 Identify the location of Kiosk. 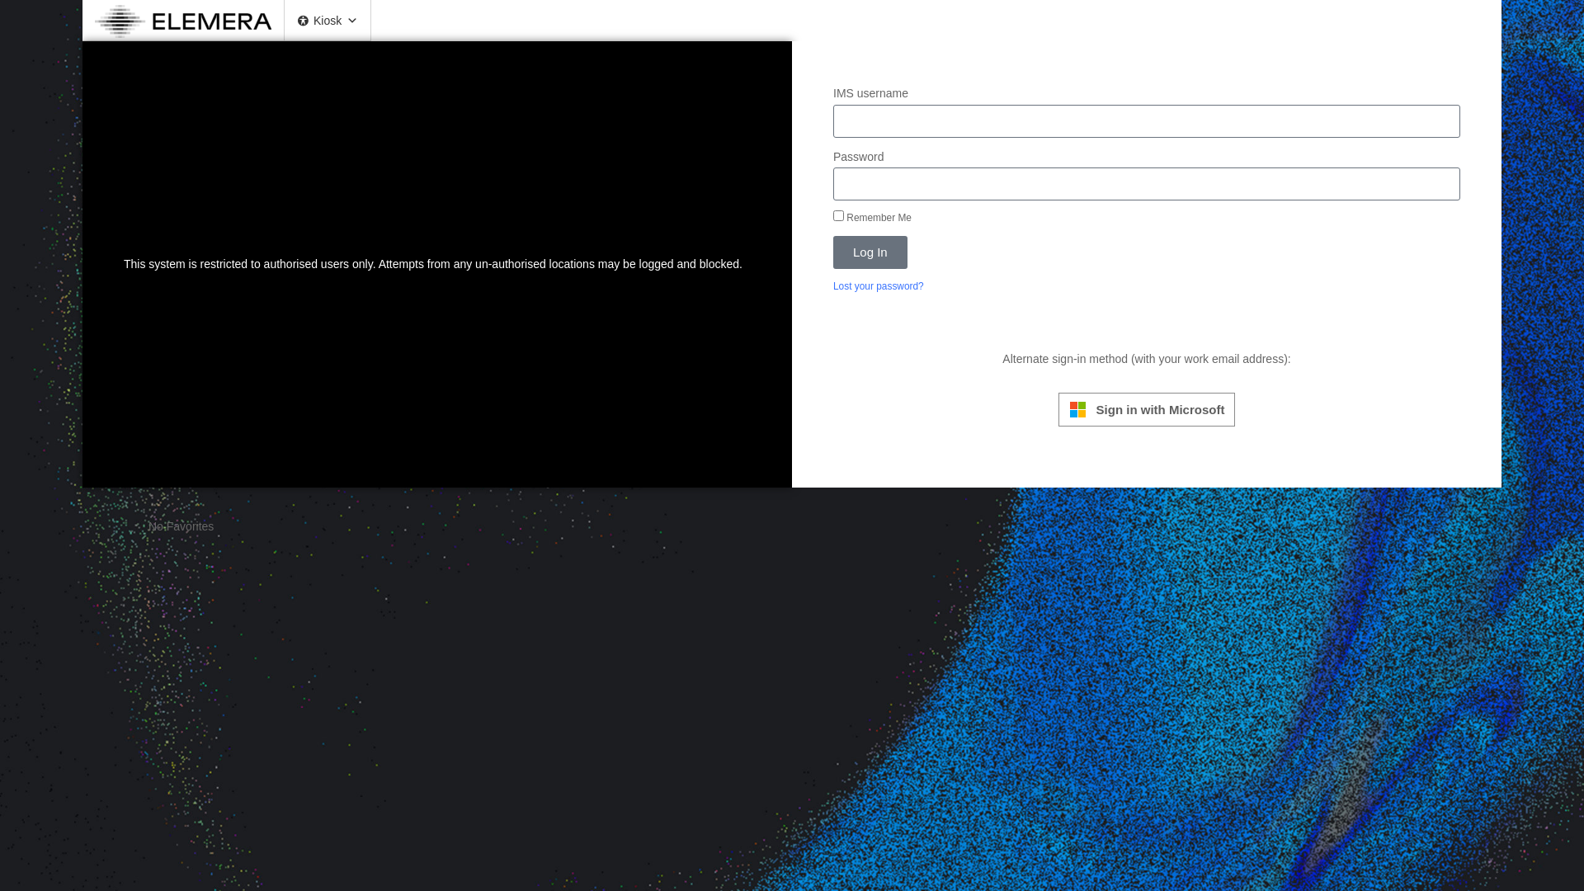
(328, 21).